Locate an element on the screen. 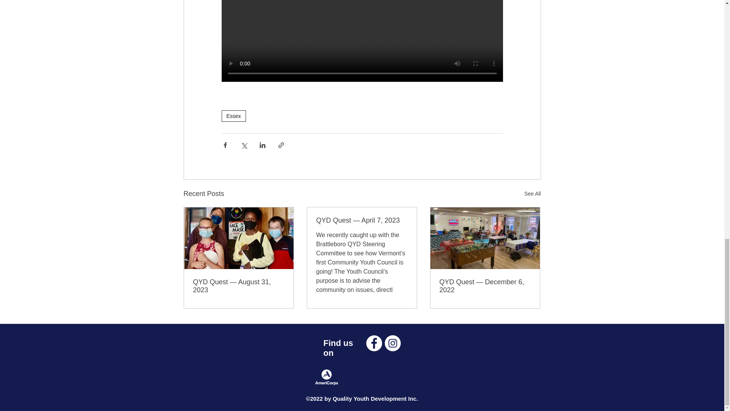 Image resolution: width=730 pixels, height=411 pixels. See All is located at coordinates (532, 193).